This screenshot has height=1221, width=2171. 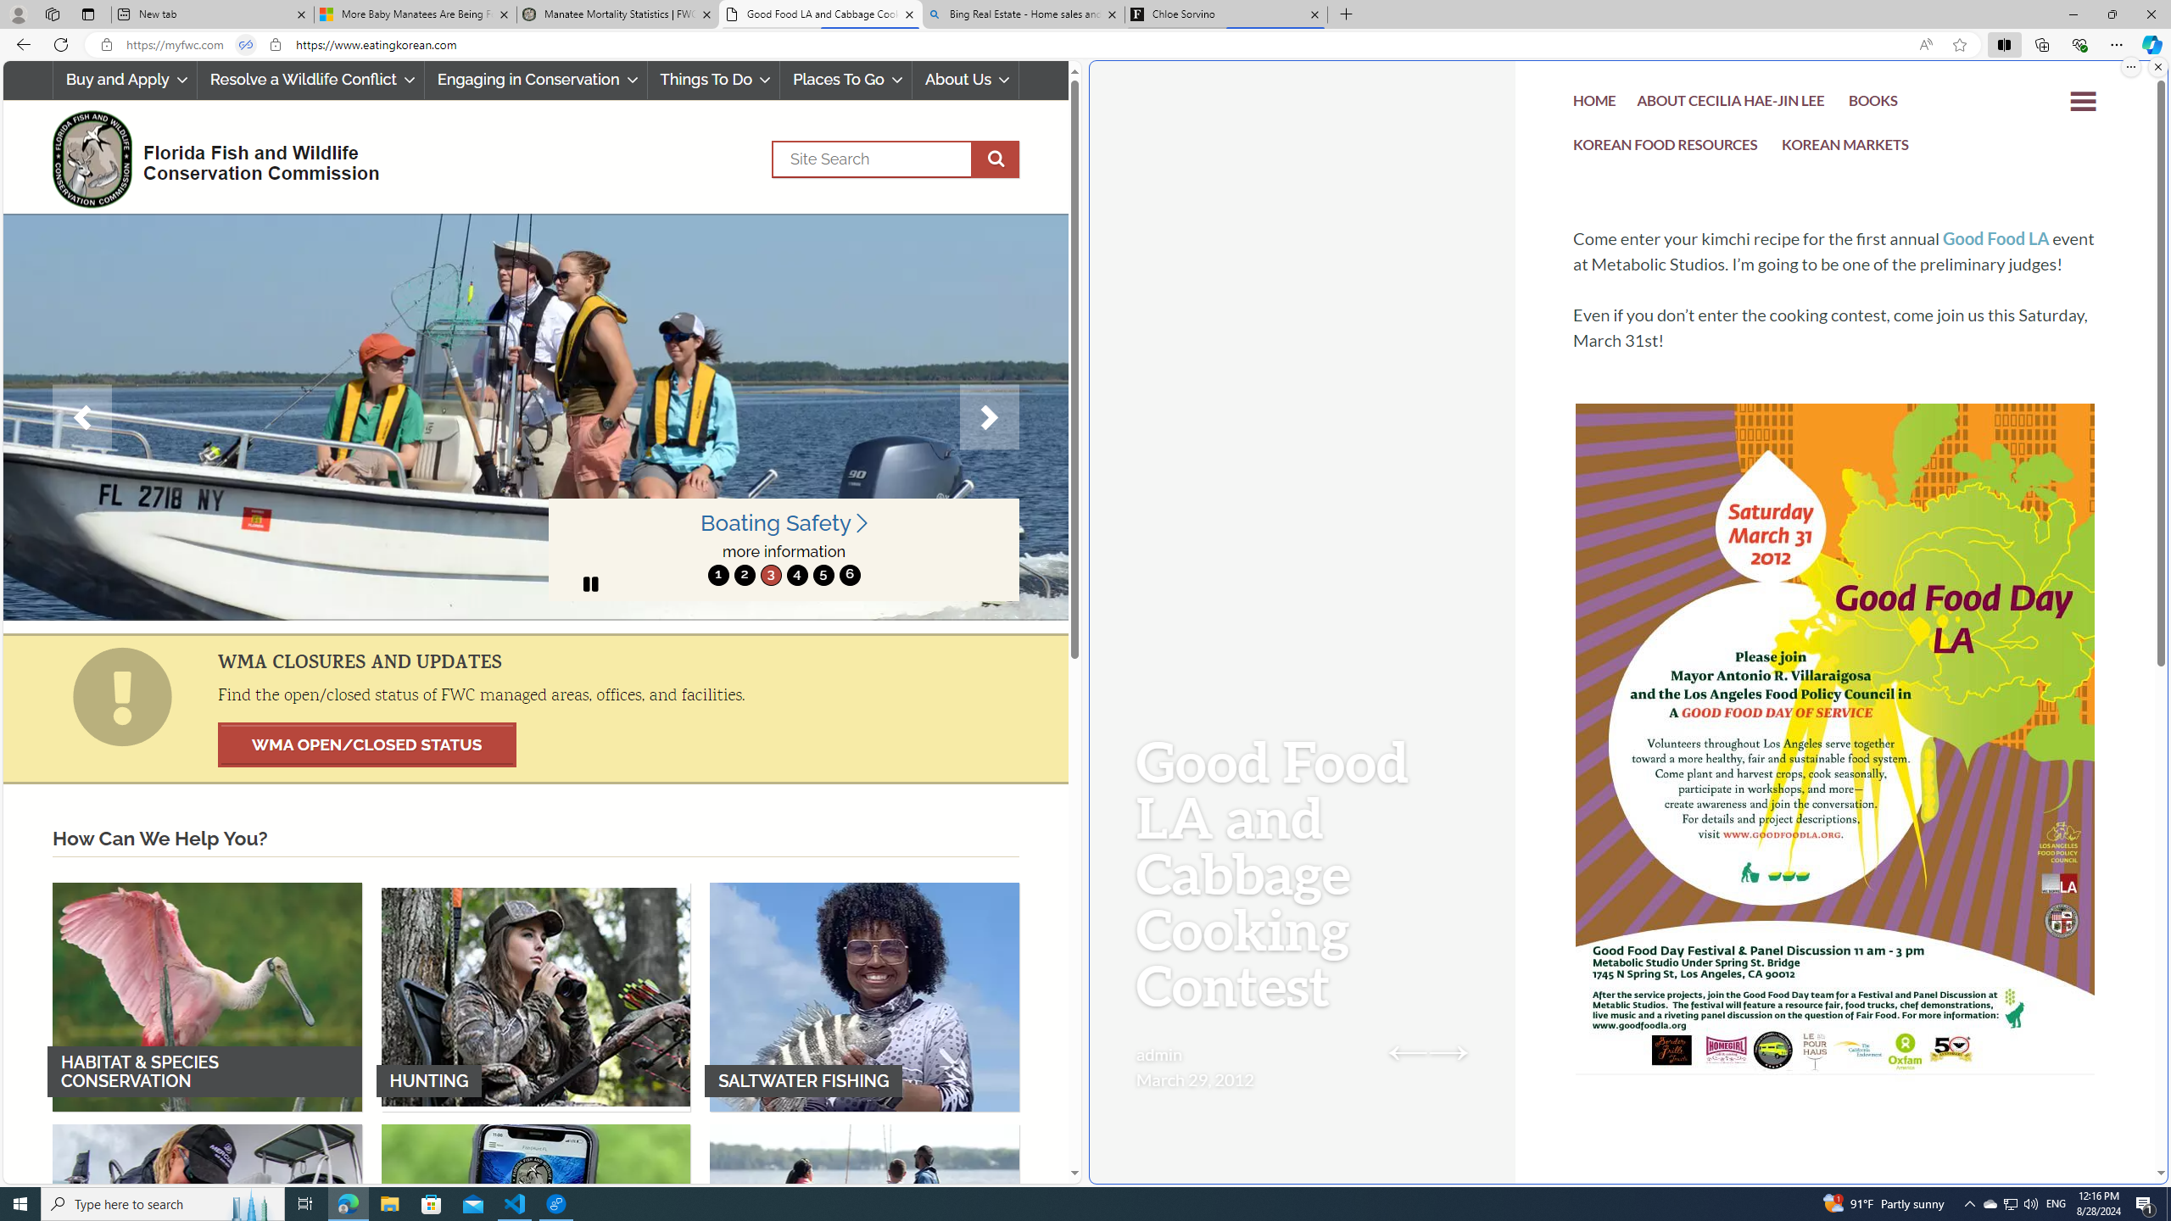 I want to click on HOME, so click(x=1596, y=105).